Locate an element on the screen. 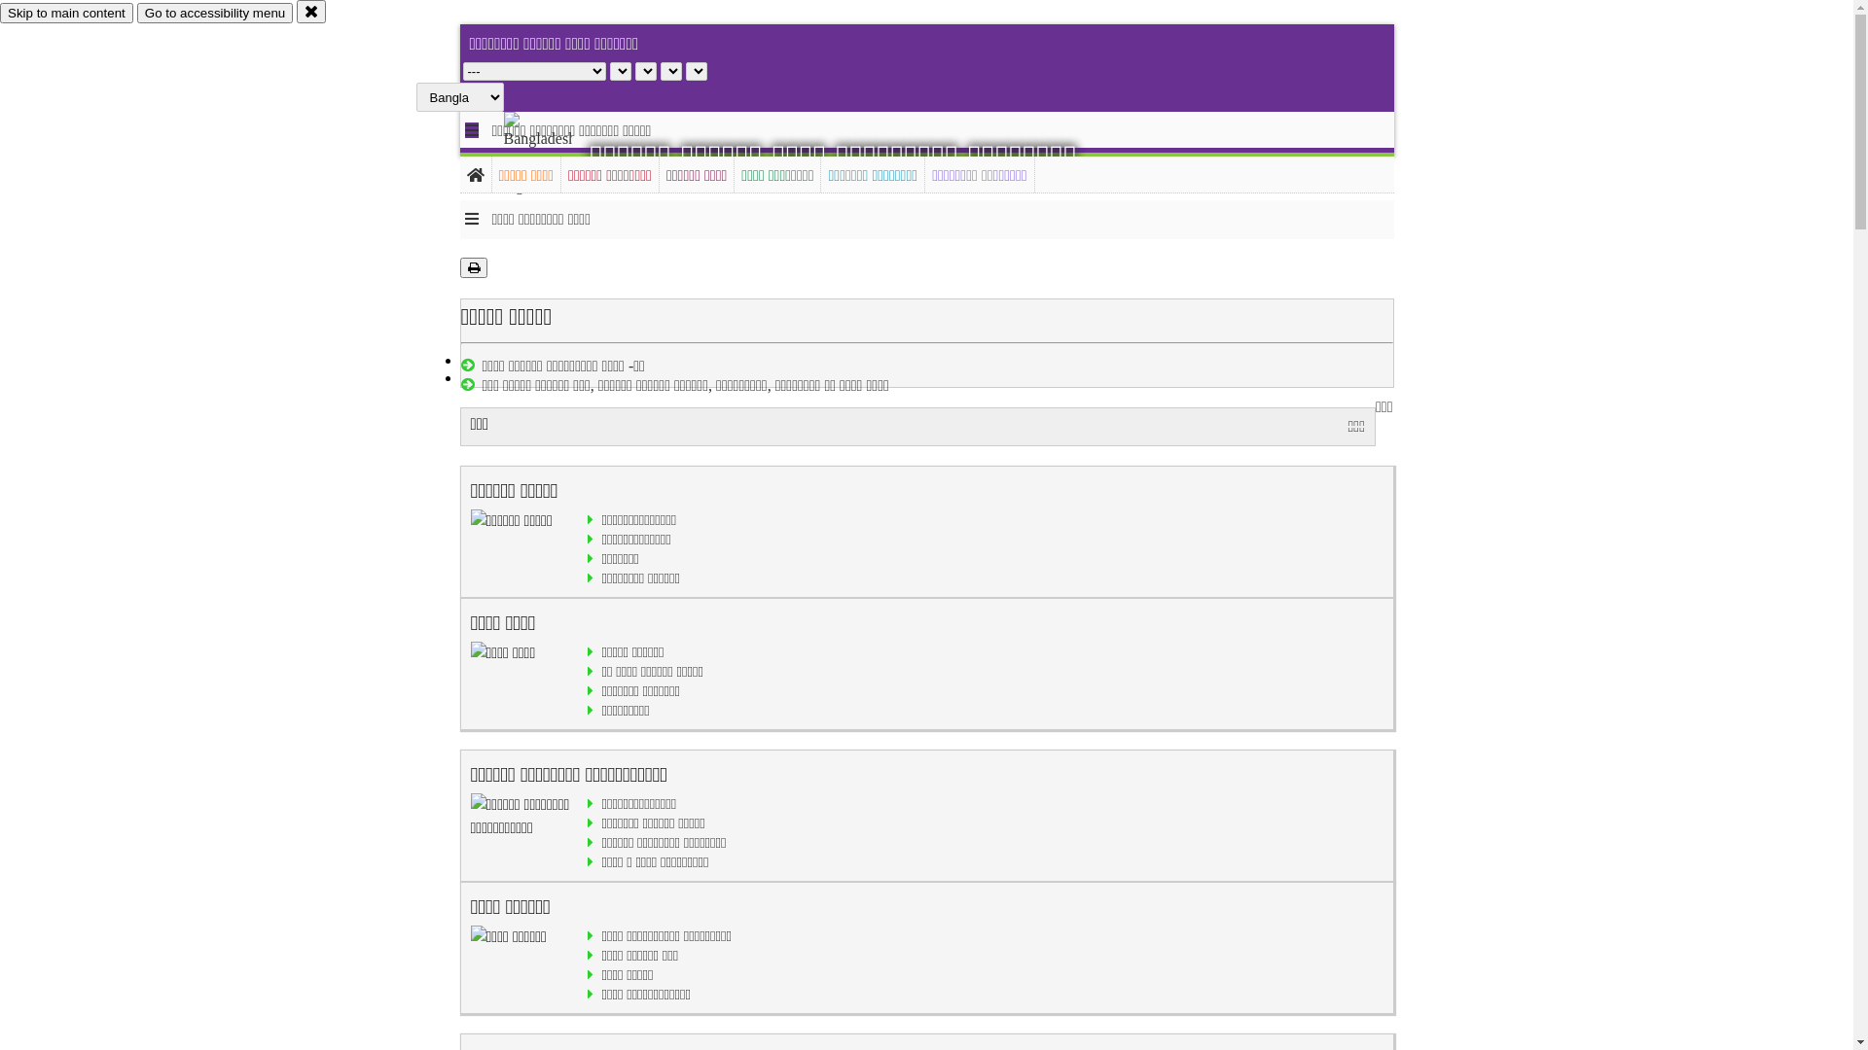 This screenshot has width=1868, height=1050. Go to accessibility menu is located at coordinates (215, 14).